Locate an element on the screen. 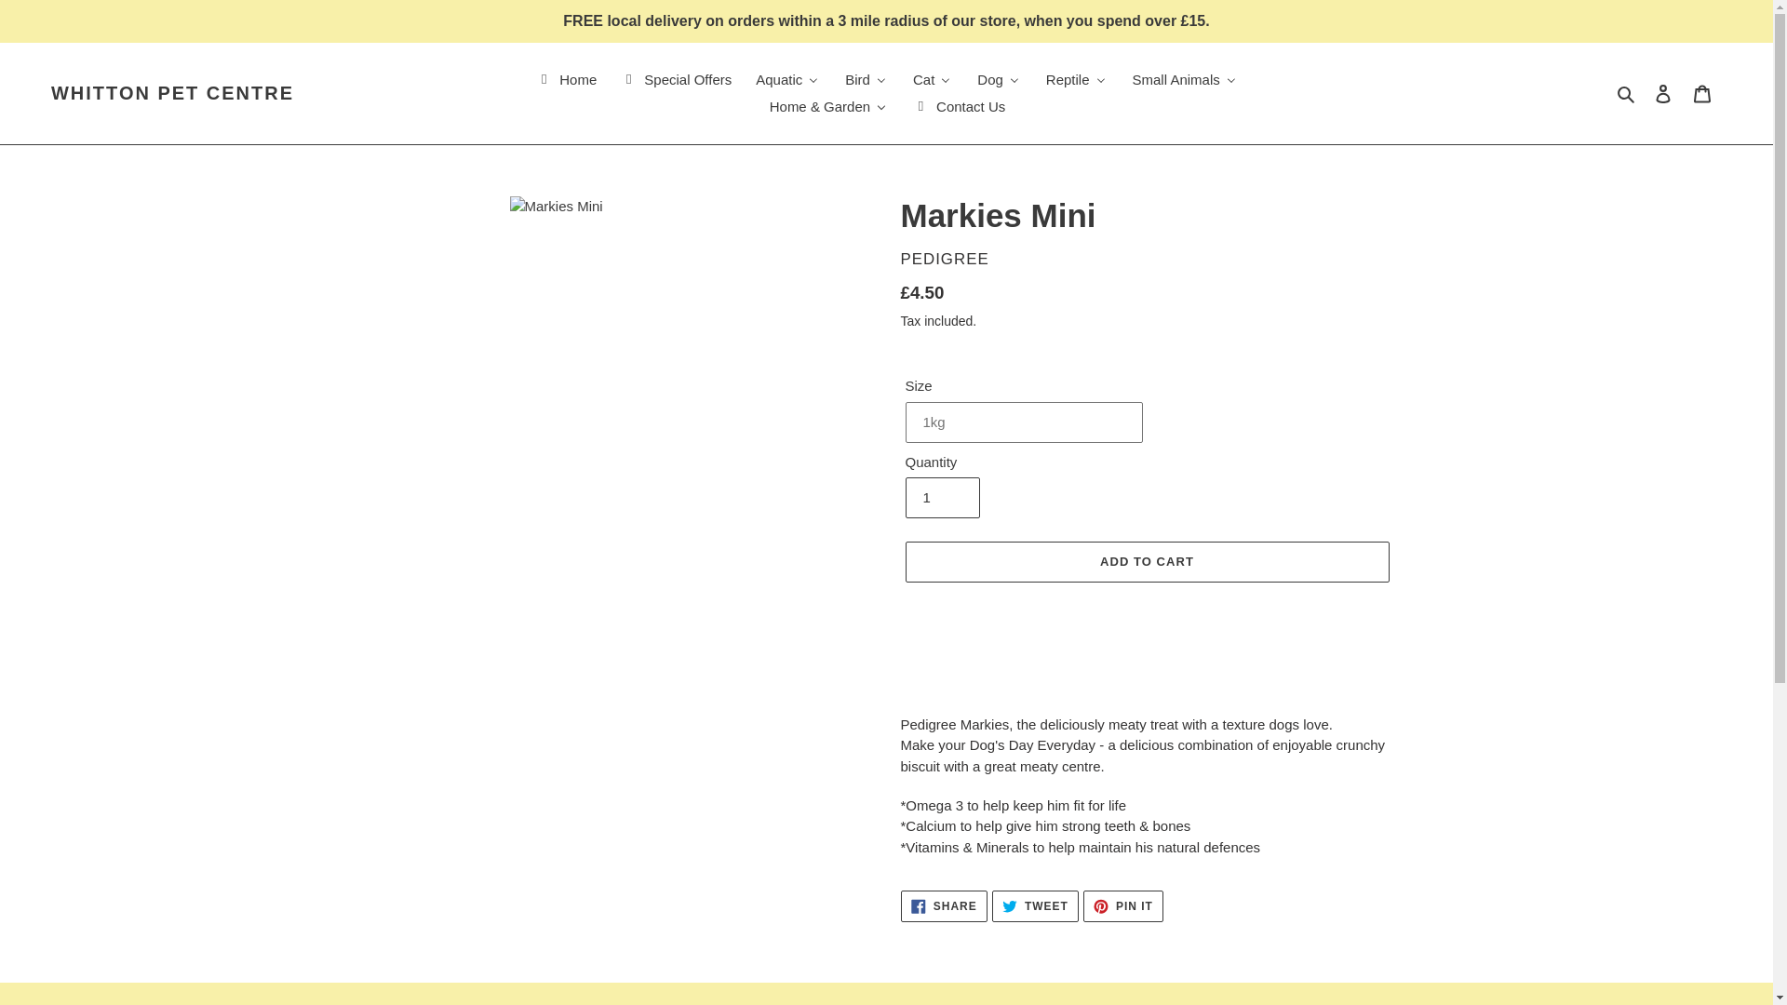 The width and height of the screenshot is (1787, 1005). Aquatic is located at coordinates (787, 80).